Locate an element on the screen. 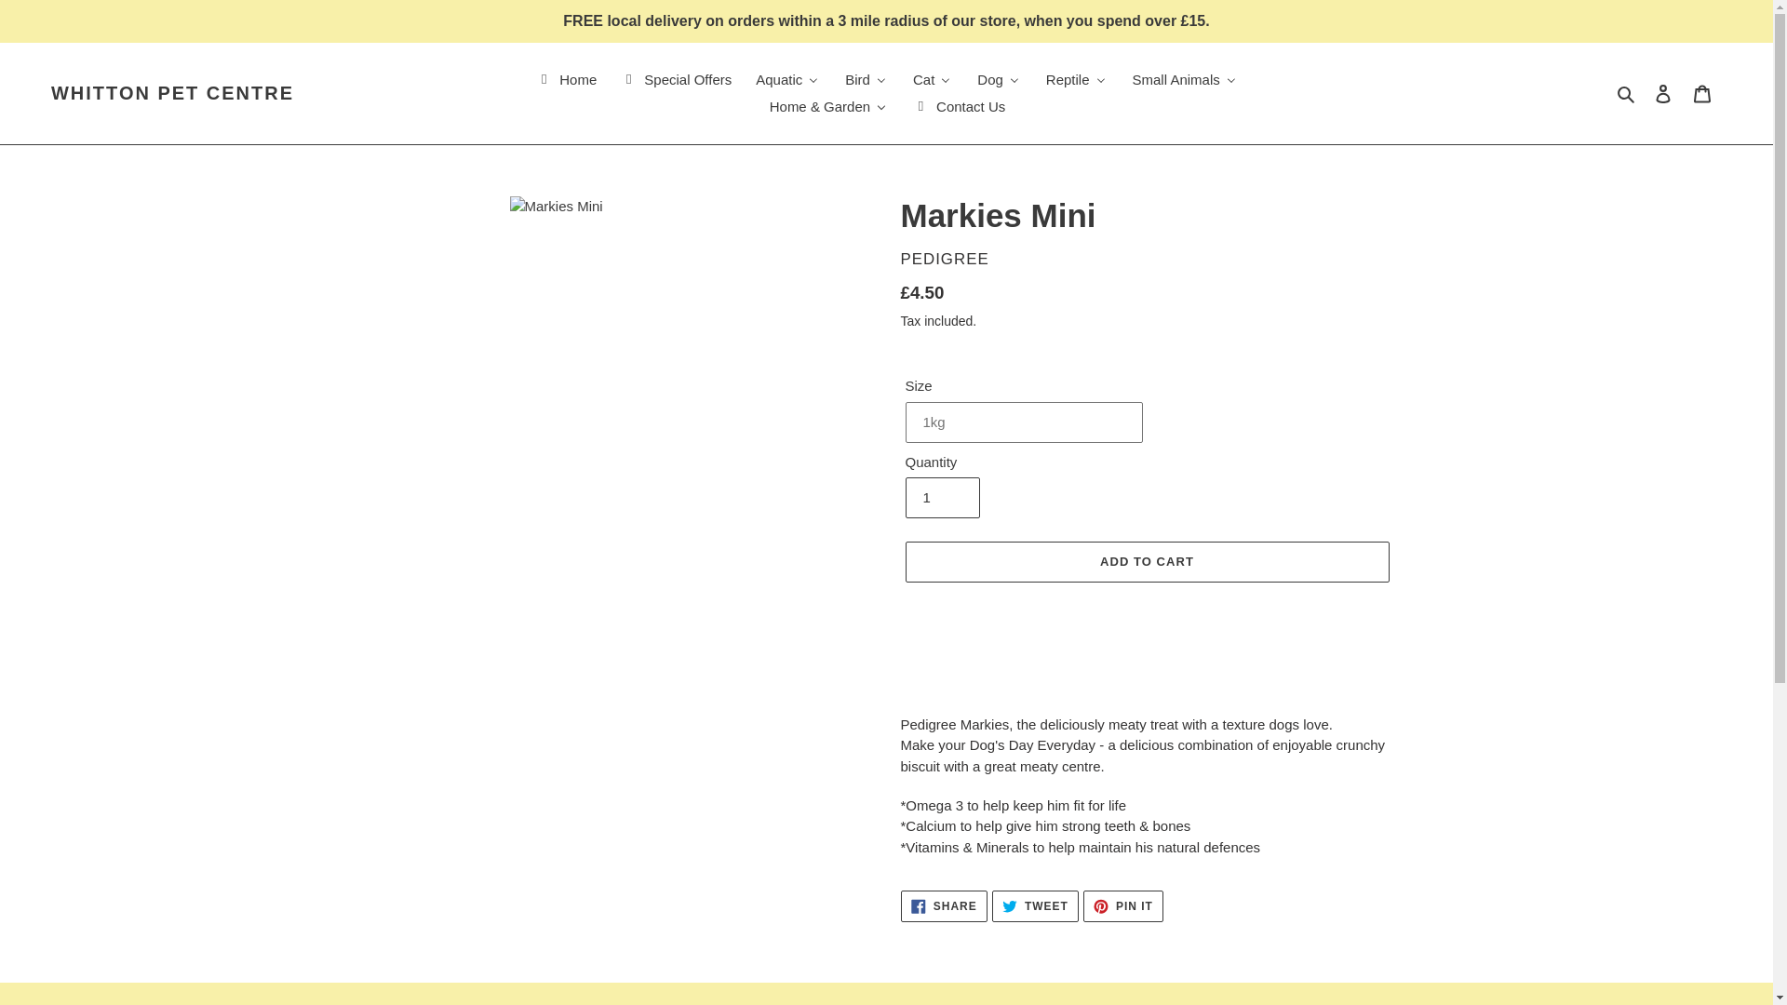 The width and height of the screenshot is (1787, 1005). Aquatic is located at coordinates (787, 80).